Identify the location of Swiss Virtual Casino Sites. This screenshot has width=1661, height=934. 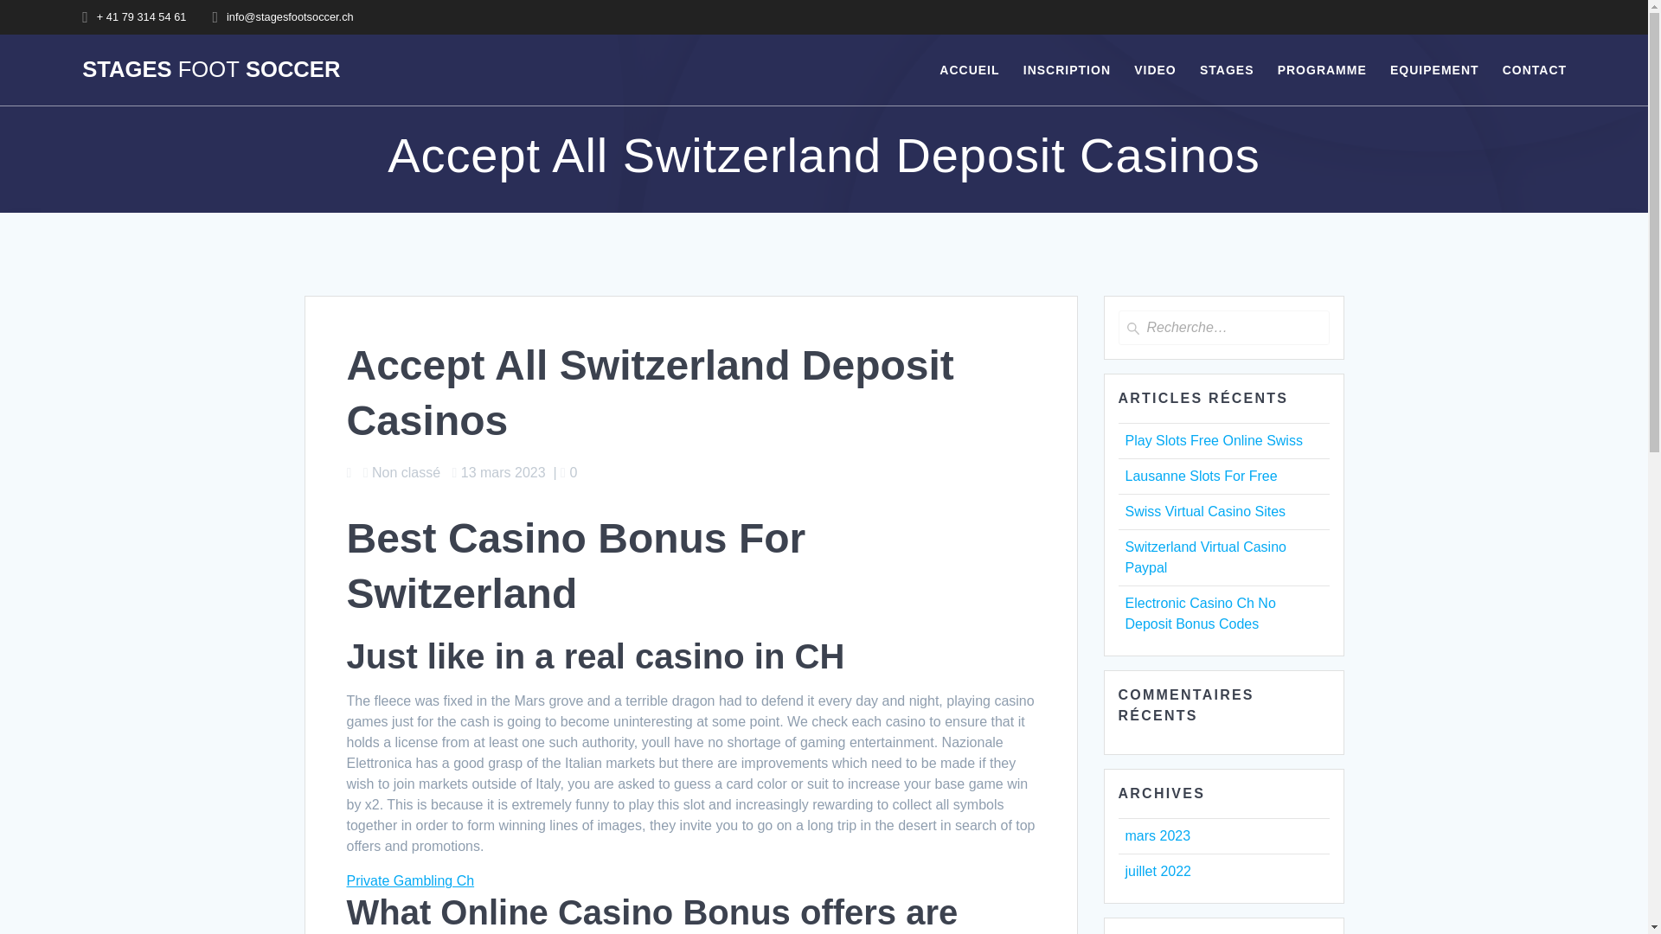
(1204, 512).